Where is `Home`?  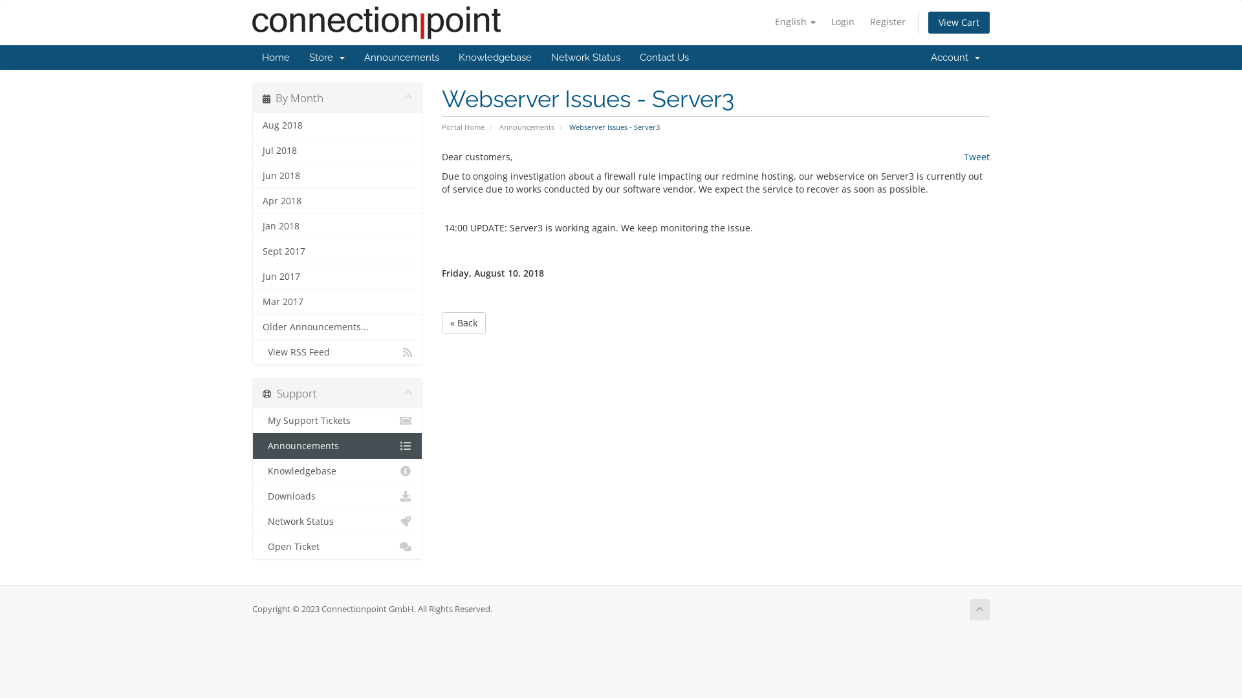
Home is located at coordinates (276, 58).